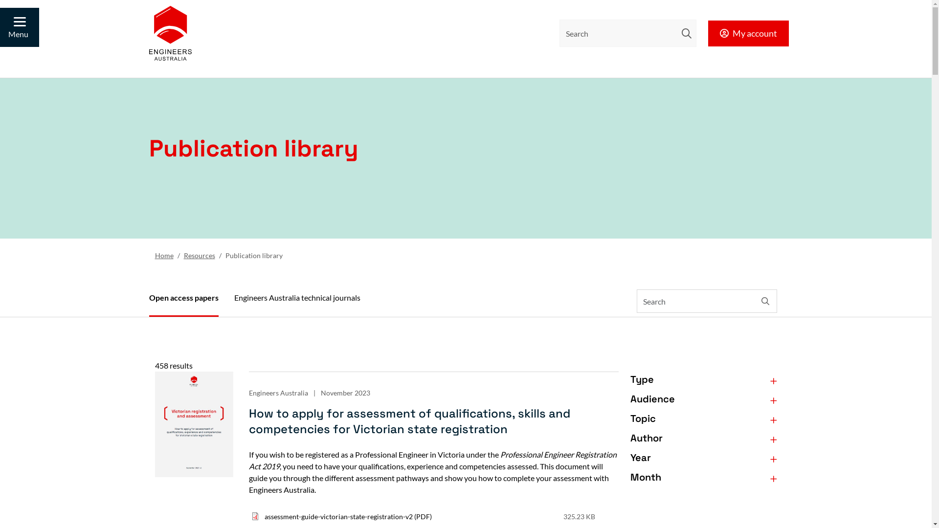 The width and height of the screenshot is (939, 528). Describe the element at coordinates (164, 255) in the screenshot. I see `Home` at that location.